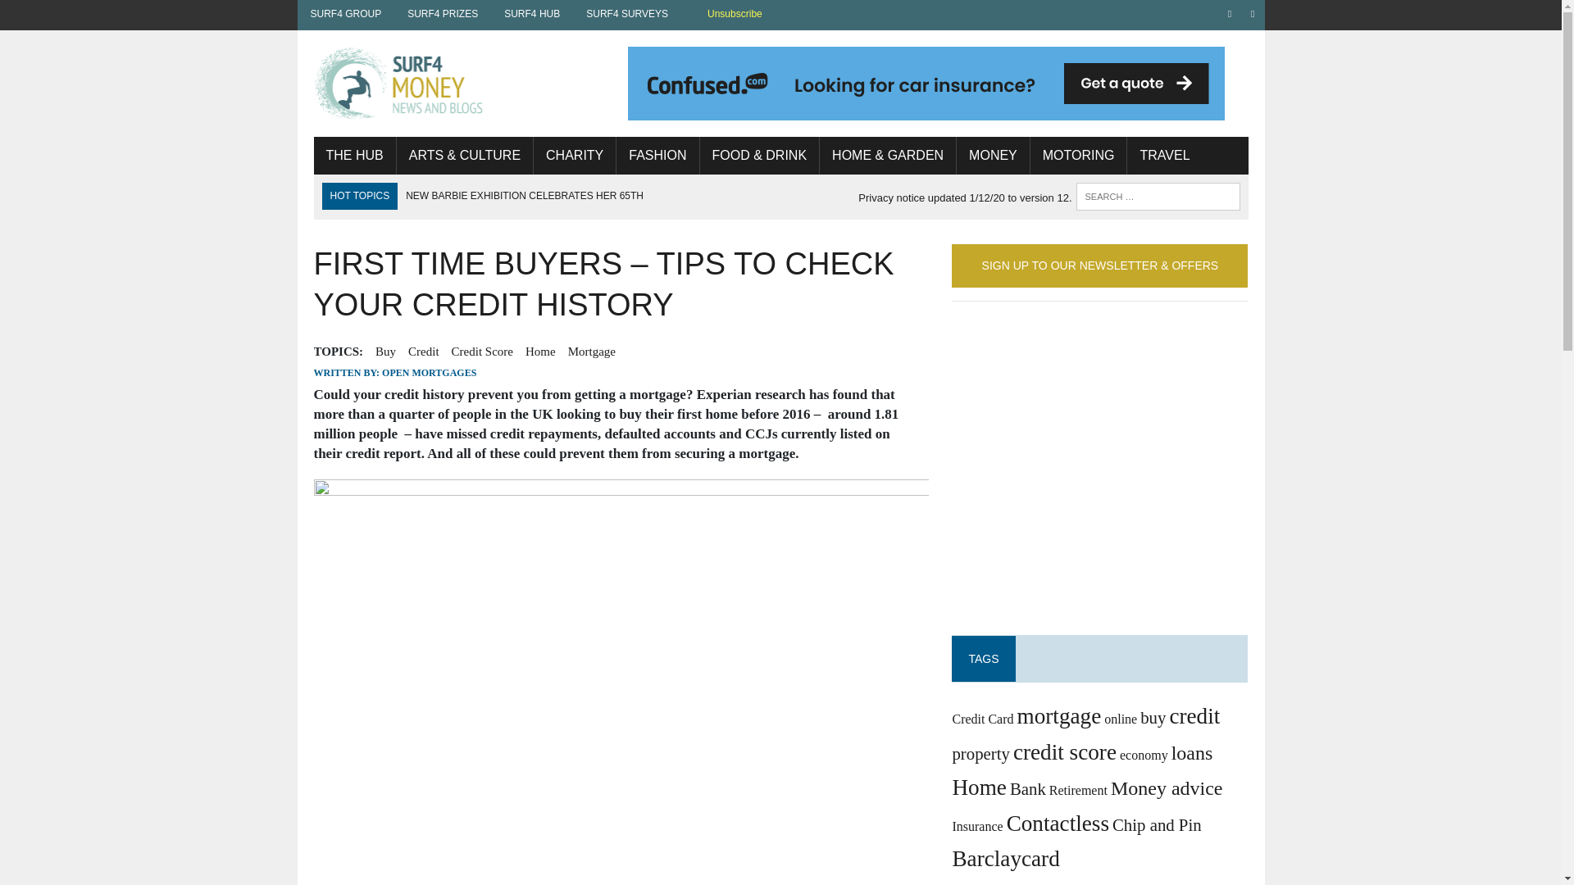  I want to click on Credit, so click(423, 351).